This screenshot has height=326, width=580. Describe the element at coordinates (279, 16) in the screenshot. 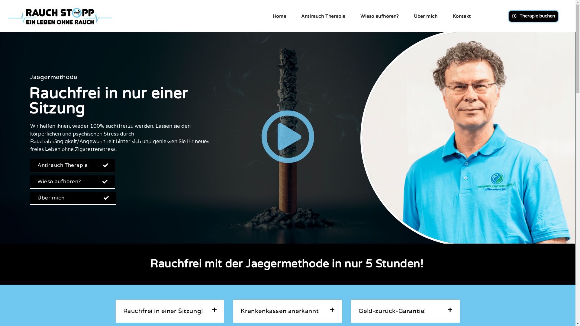

I see `Home` at that location.